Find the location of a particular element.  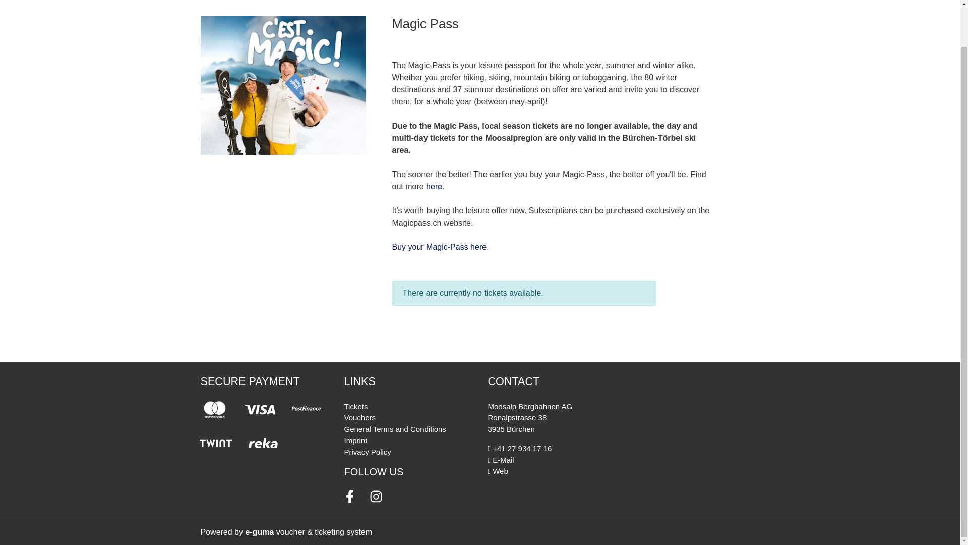

Tickets is located at coordinates (355, 407).